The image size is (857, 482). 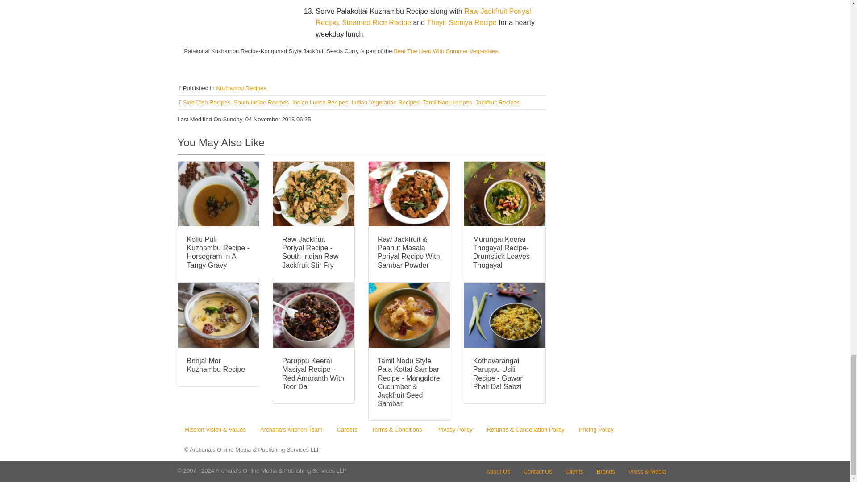 What do you see at coordinates (423, 17) in the screenshot?
I see `Raw Jackfruit Poriyal Recipe` at bounding box center [423, 17].